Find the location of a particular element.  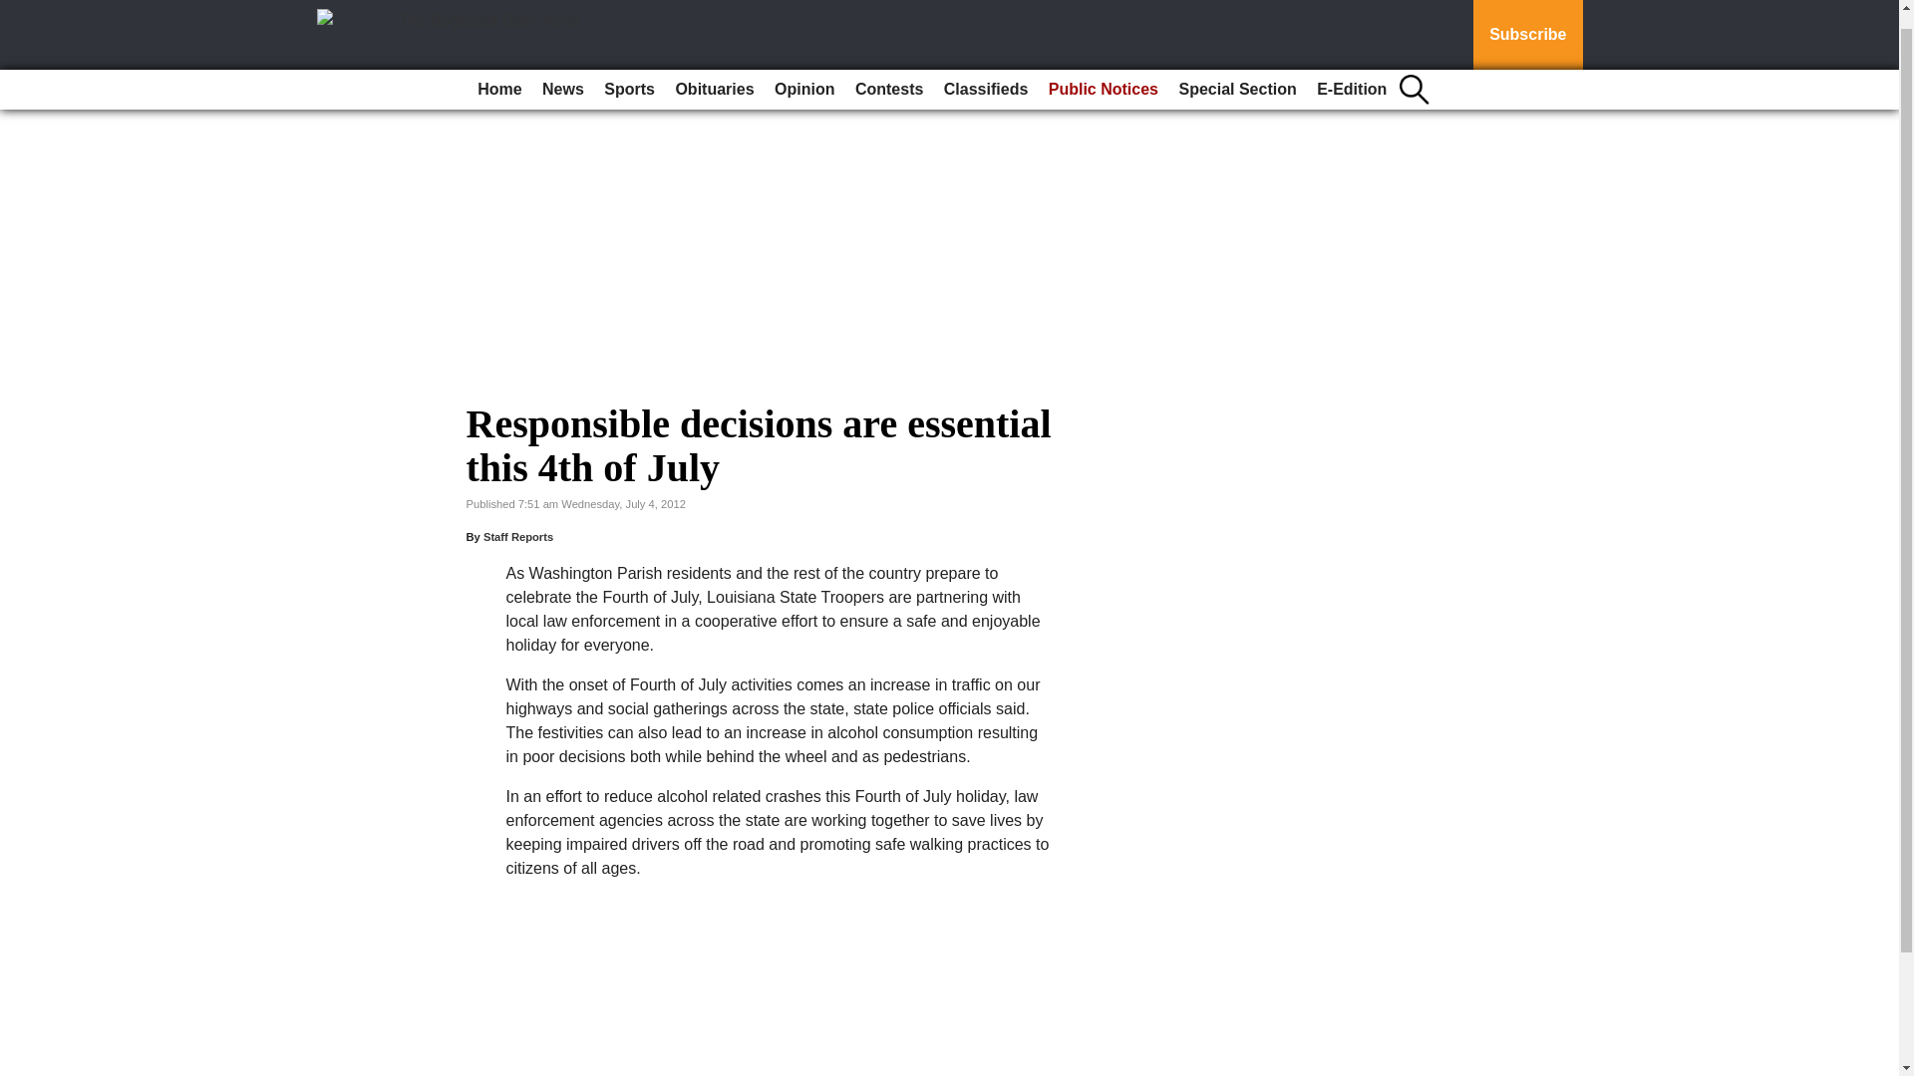

News is located at coordinates (562, 72).